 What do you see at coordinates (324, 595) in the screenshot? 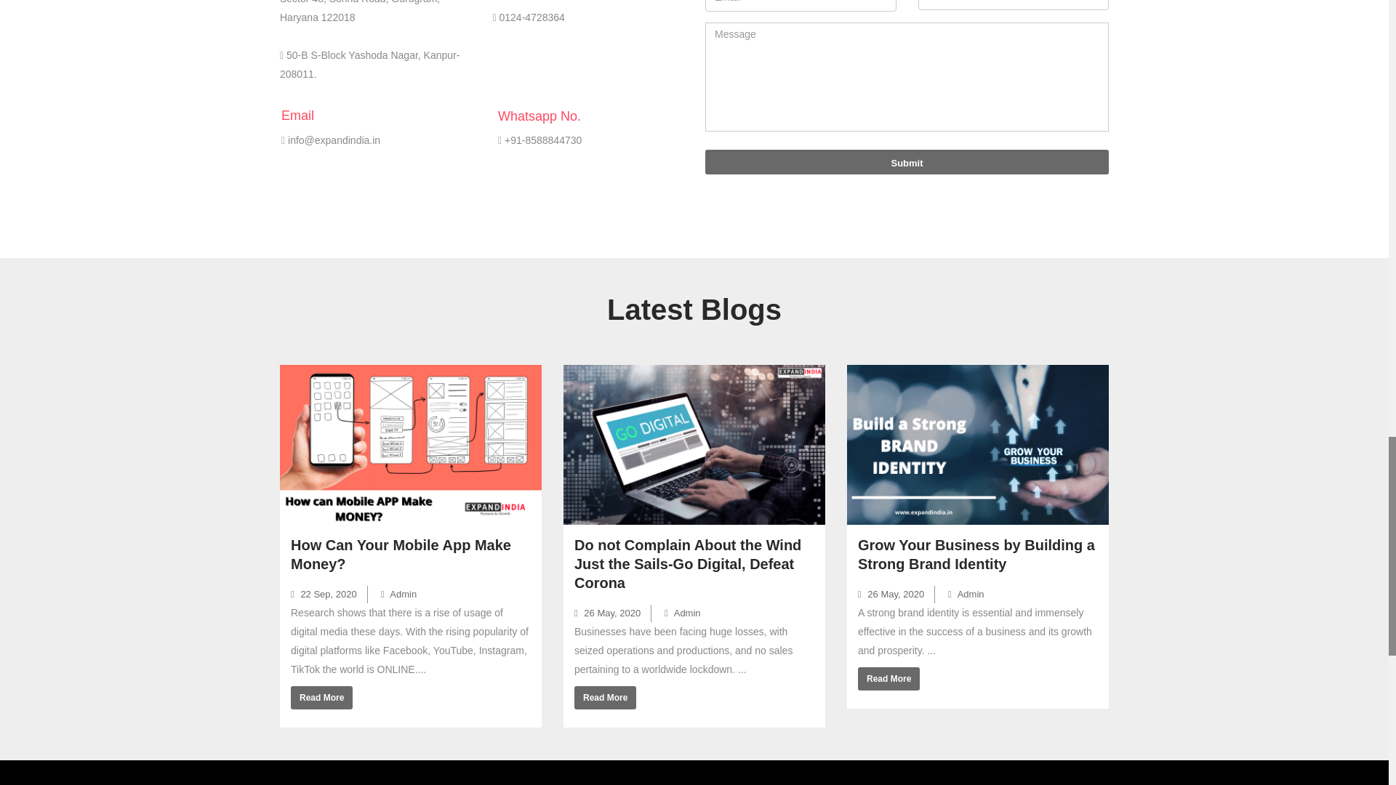
I see `22 Sep, 2020` at bounding box center [324, 595].